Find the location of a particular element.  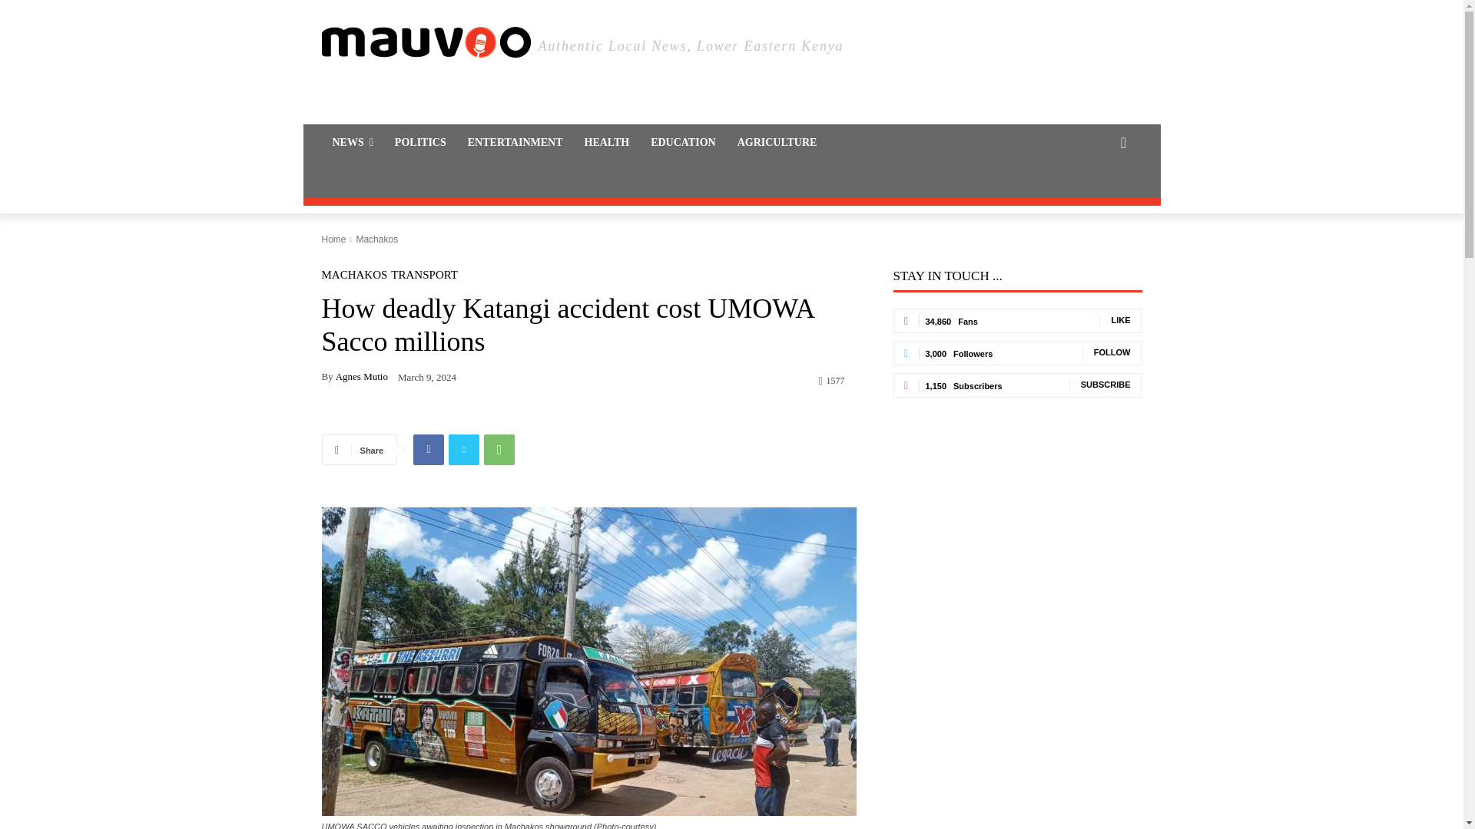

HEALTH is located at coordinates (607, 143).